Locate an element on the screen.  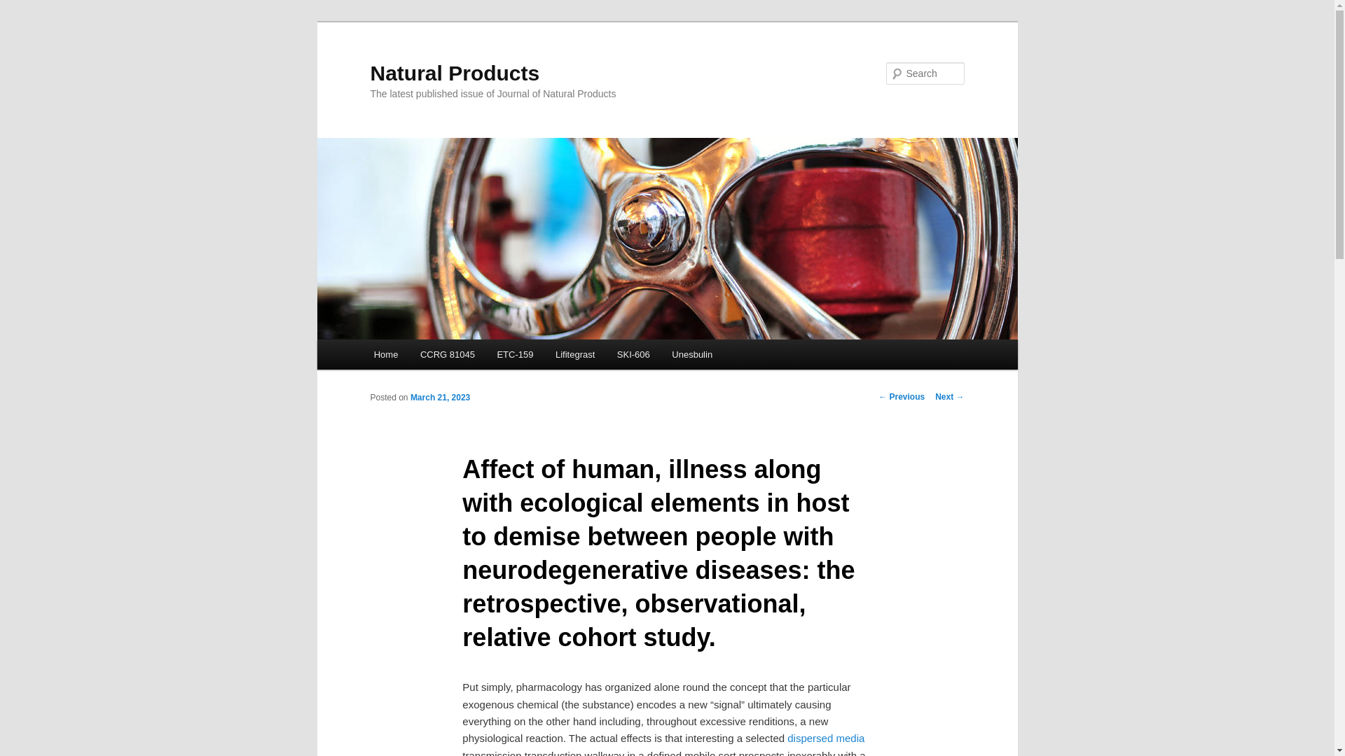
Home is located at coordinates (385, 354).